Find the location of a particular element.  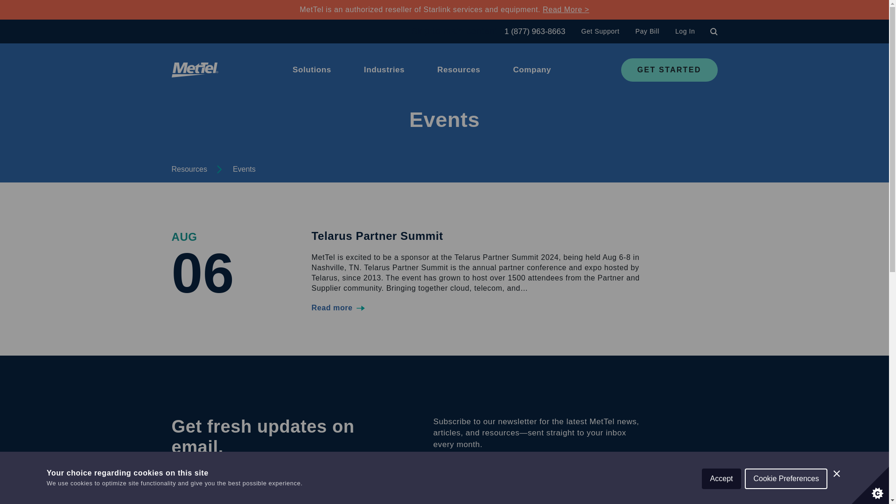

Get Support is located at coordinates (600, 31).